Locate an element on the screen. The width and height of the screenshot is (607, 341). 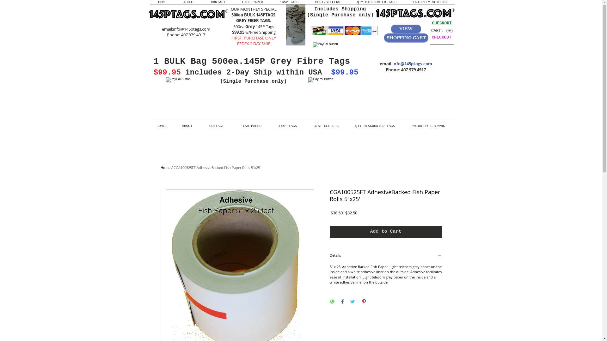
QTY DISCOUNTED TAGS is located at coordinates (375, 126).